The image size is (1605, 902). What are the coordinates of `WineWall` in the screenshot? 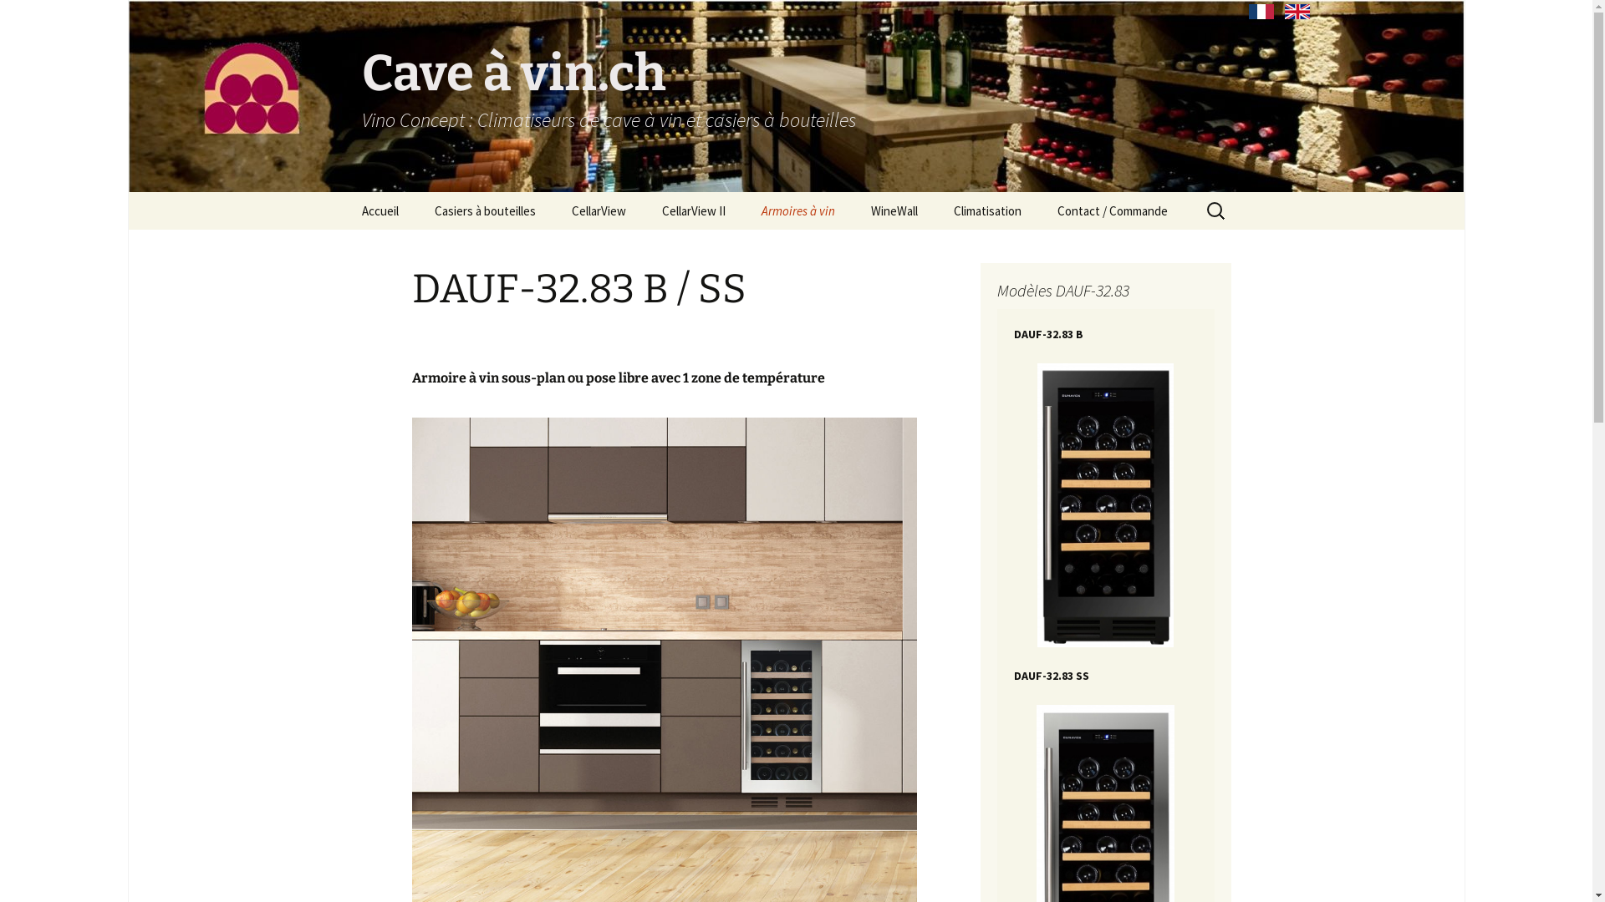 It's located at (894, 210).